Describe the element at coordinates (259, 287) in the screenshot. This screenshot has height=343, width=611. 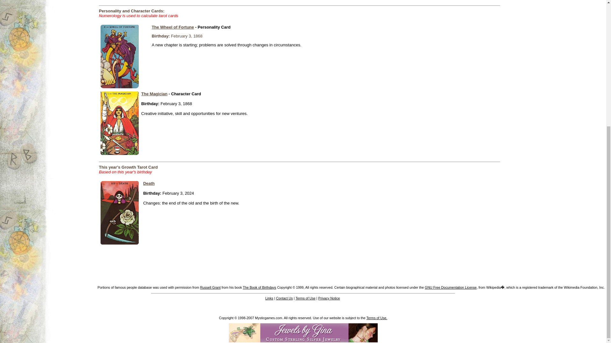
I see `The Book of Birthdays` at that location.